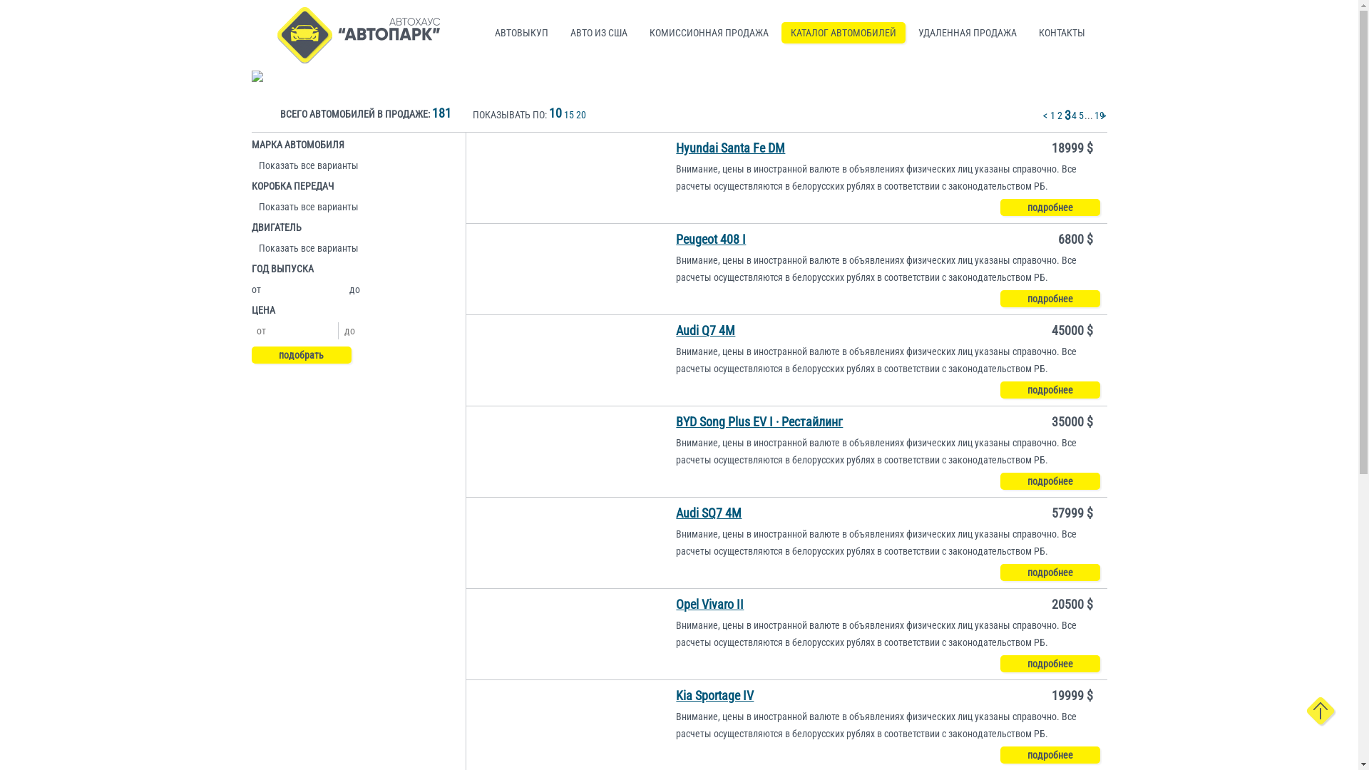 The width and height of the screenshot is (1369, 770). I want to click on Kia Sportage IV, so click(714, 696).